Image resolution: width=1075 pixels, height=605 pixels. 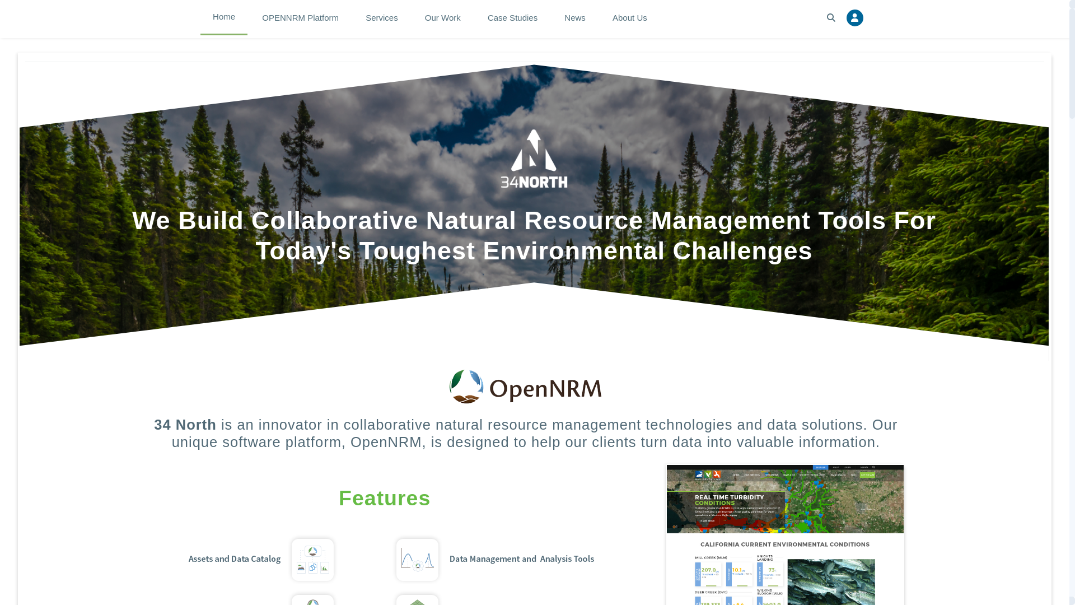 I want to click on Services, so click(x=382, y=18).